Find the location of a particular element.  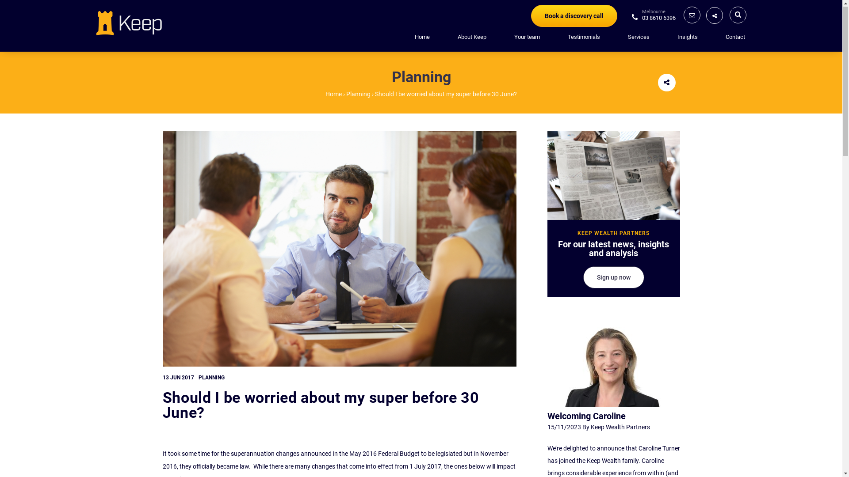

About Keep is located at coordinates (471, 37).